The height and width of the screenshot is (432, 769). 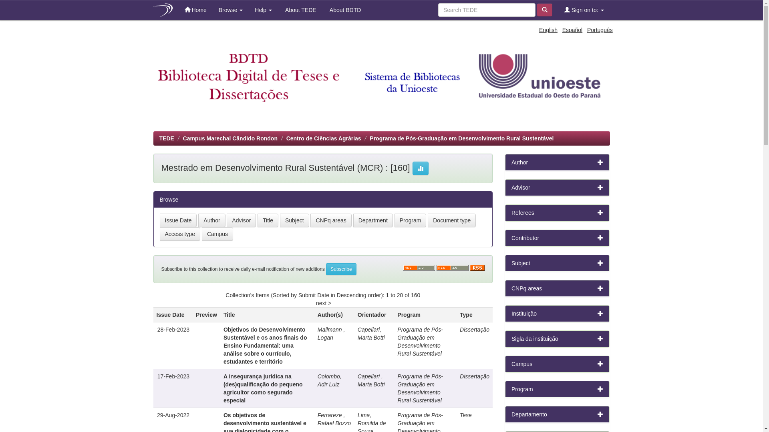 I want to click on CNPq areas, so click(x=331, y=220).